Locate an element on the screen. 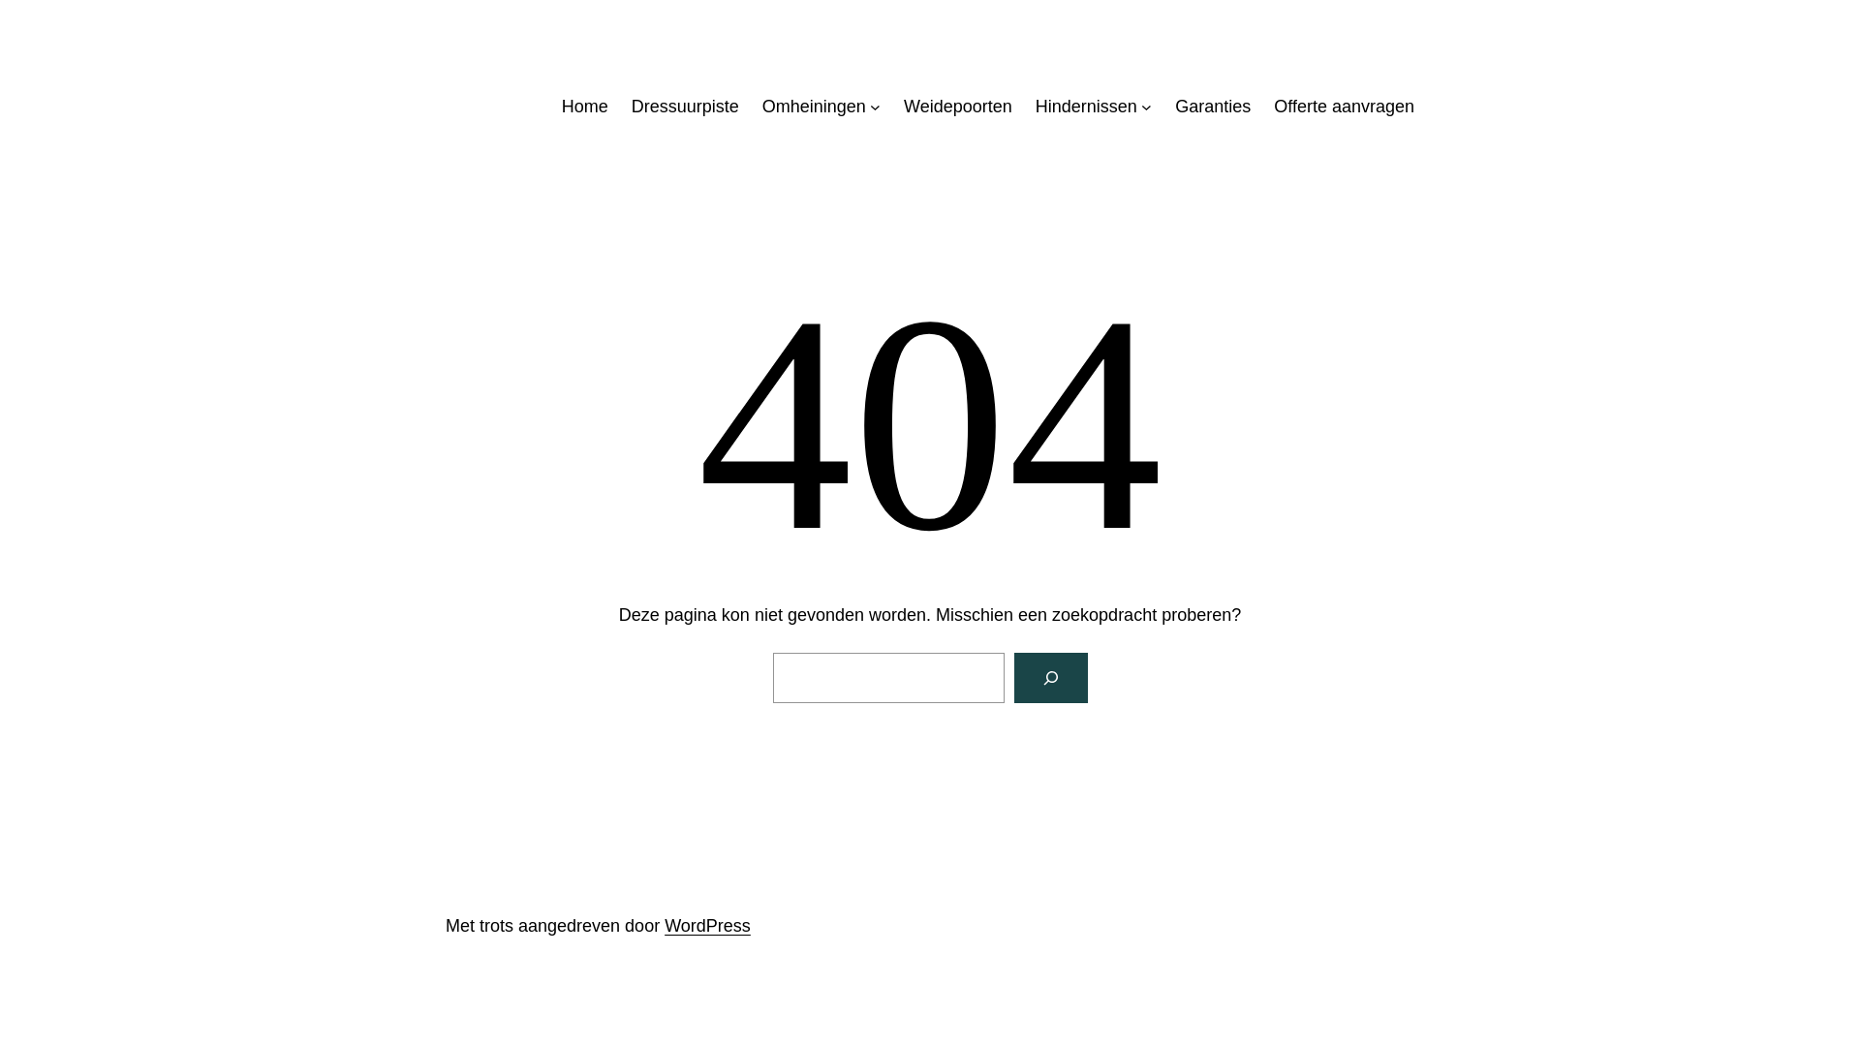 This screenshot has height=1046, width=1860. Weidepoorten is located at coordinates (958, 107).